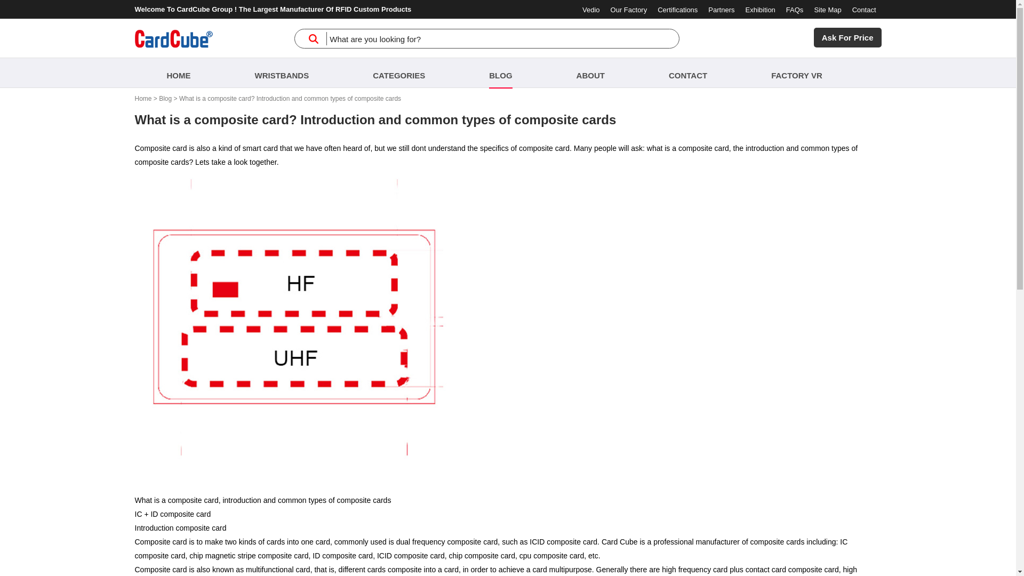  What do you see at coordinates (628, 10) in the screenshot?
I see `Our Factory` at bounding box center [628, 10].